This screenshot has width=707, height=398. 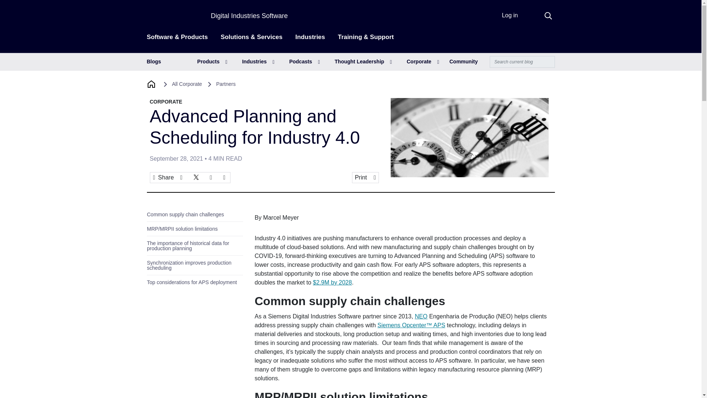 What do you see at coordinates (212, 62) in the screenshot?
I see `Products` at bounding box center [212, 62].